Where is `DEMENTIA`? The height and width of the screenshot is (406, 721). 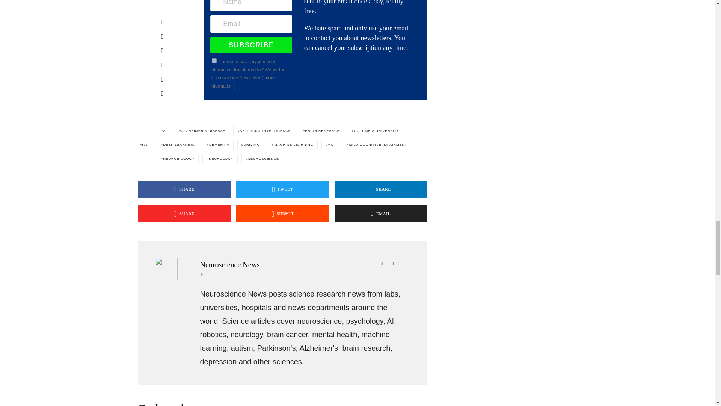
DEMENTIA is located at coordinates (218, 144).